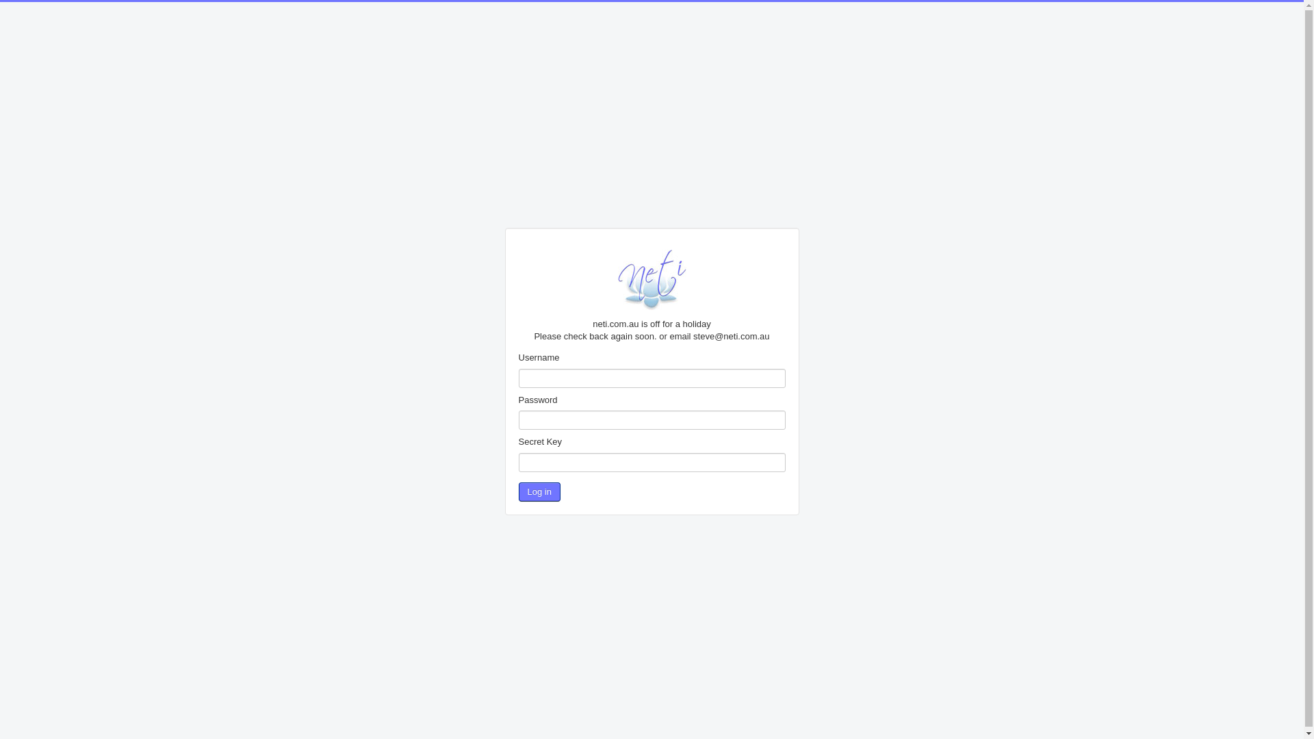 The width and height of the screenshot is (1314, 739). What do you see at coordinates (652, 463) in the screenshot?
I see `Secret Key` at bounding box center [652, 463].